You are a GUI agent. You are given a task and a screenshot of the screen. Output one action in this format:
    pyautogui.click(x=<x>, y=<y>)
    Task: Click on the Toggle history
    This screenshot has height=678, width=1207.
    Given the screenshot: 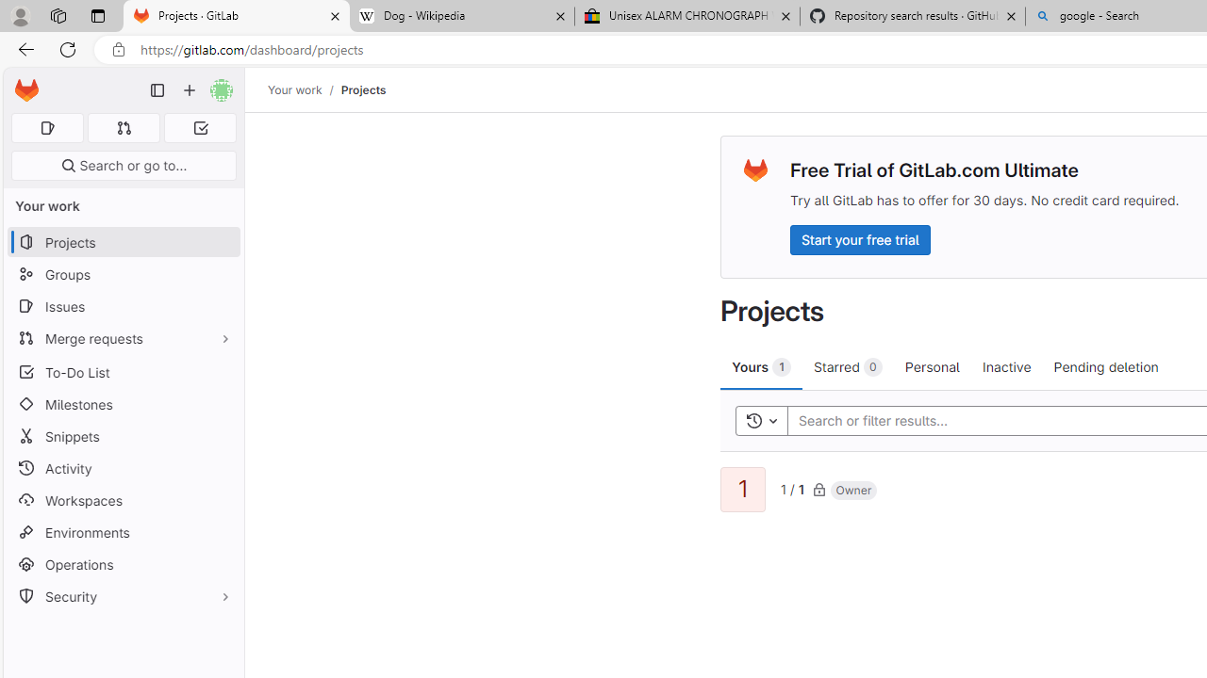 What is the action you would take?
    pyautogui.click(x=761, y=420)
    